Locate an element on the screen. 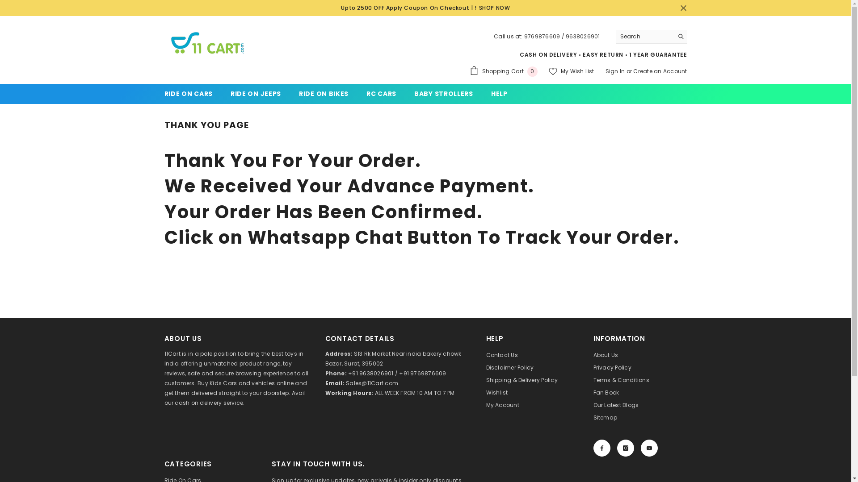 Image resolution: width=858 pixels, height=482 pixels. About Us is located at coordinates (606, 355).